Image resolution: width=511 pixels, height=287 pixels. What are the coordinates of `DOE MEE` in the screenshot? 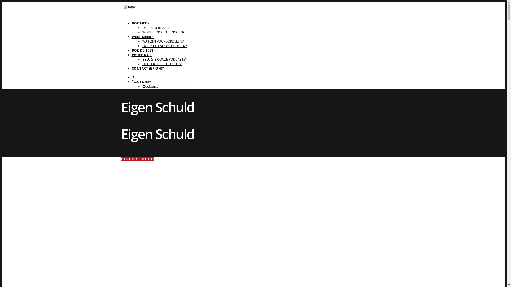 It's located at (140, 23).